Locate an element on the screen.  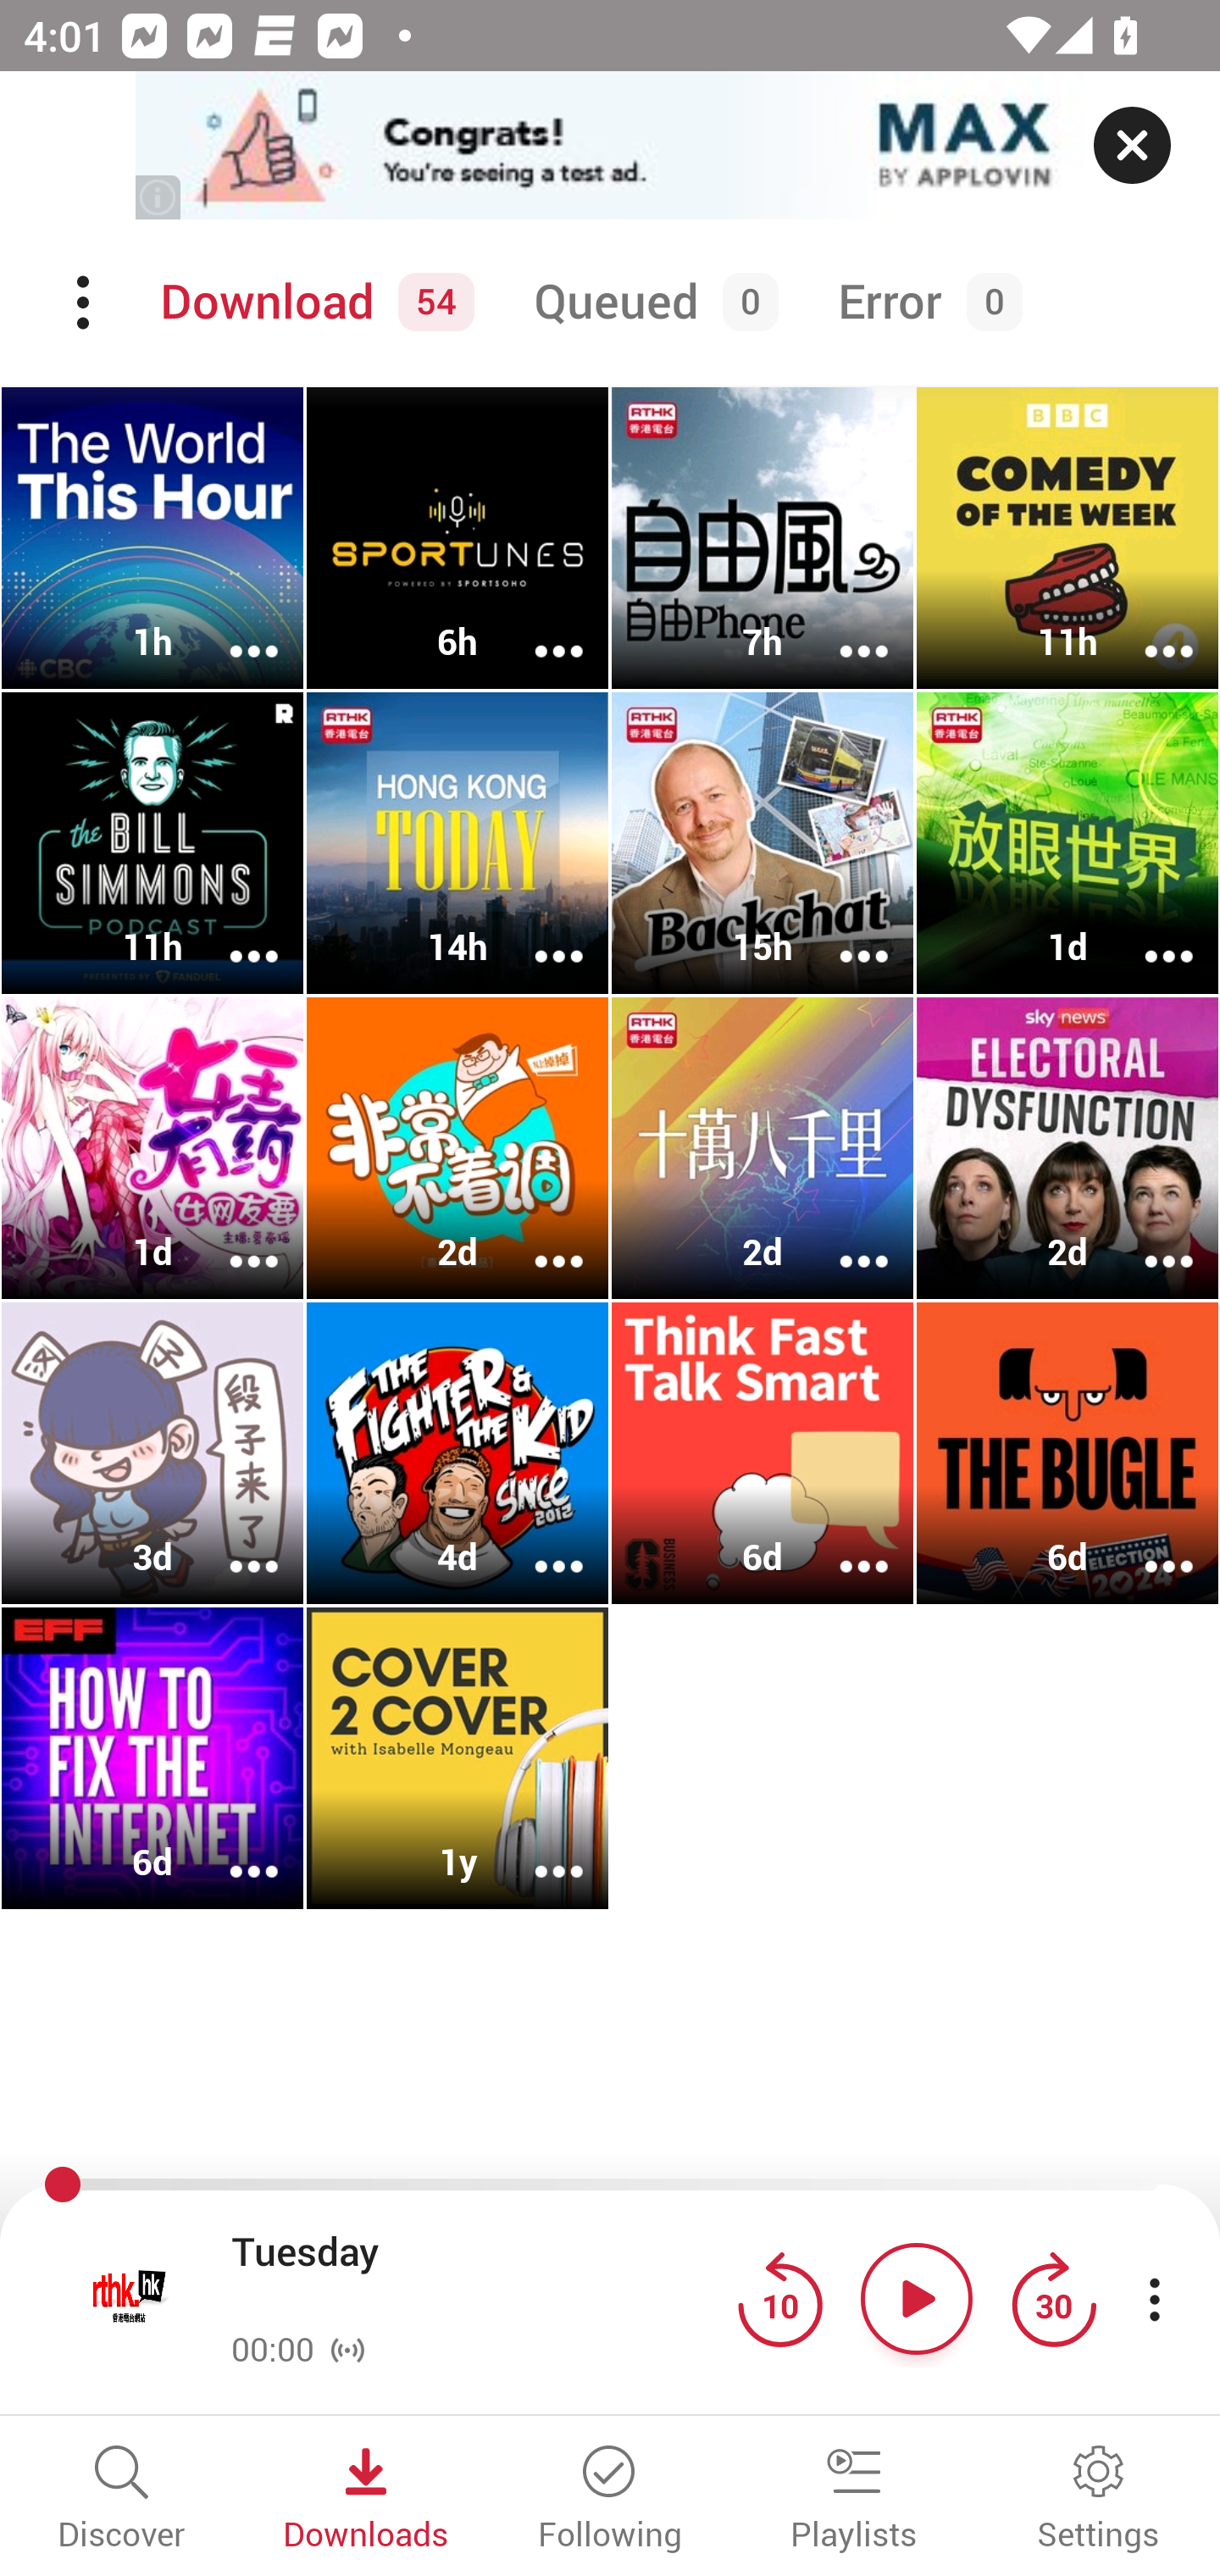
More options is located at coordinates (232, 628).